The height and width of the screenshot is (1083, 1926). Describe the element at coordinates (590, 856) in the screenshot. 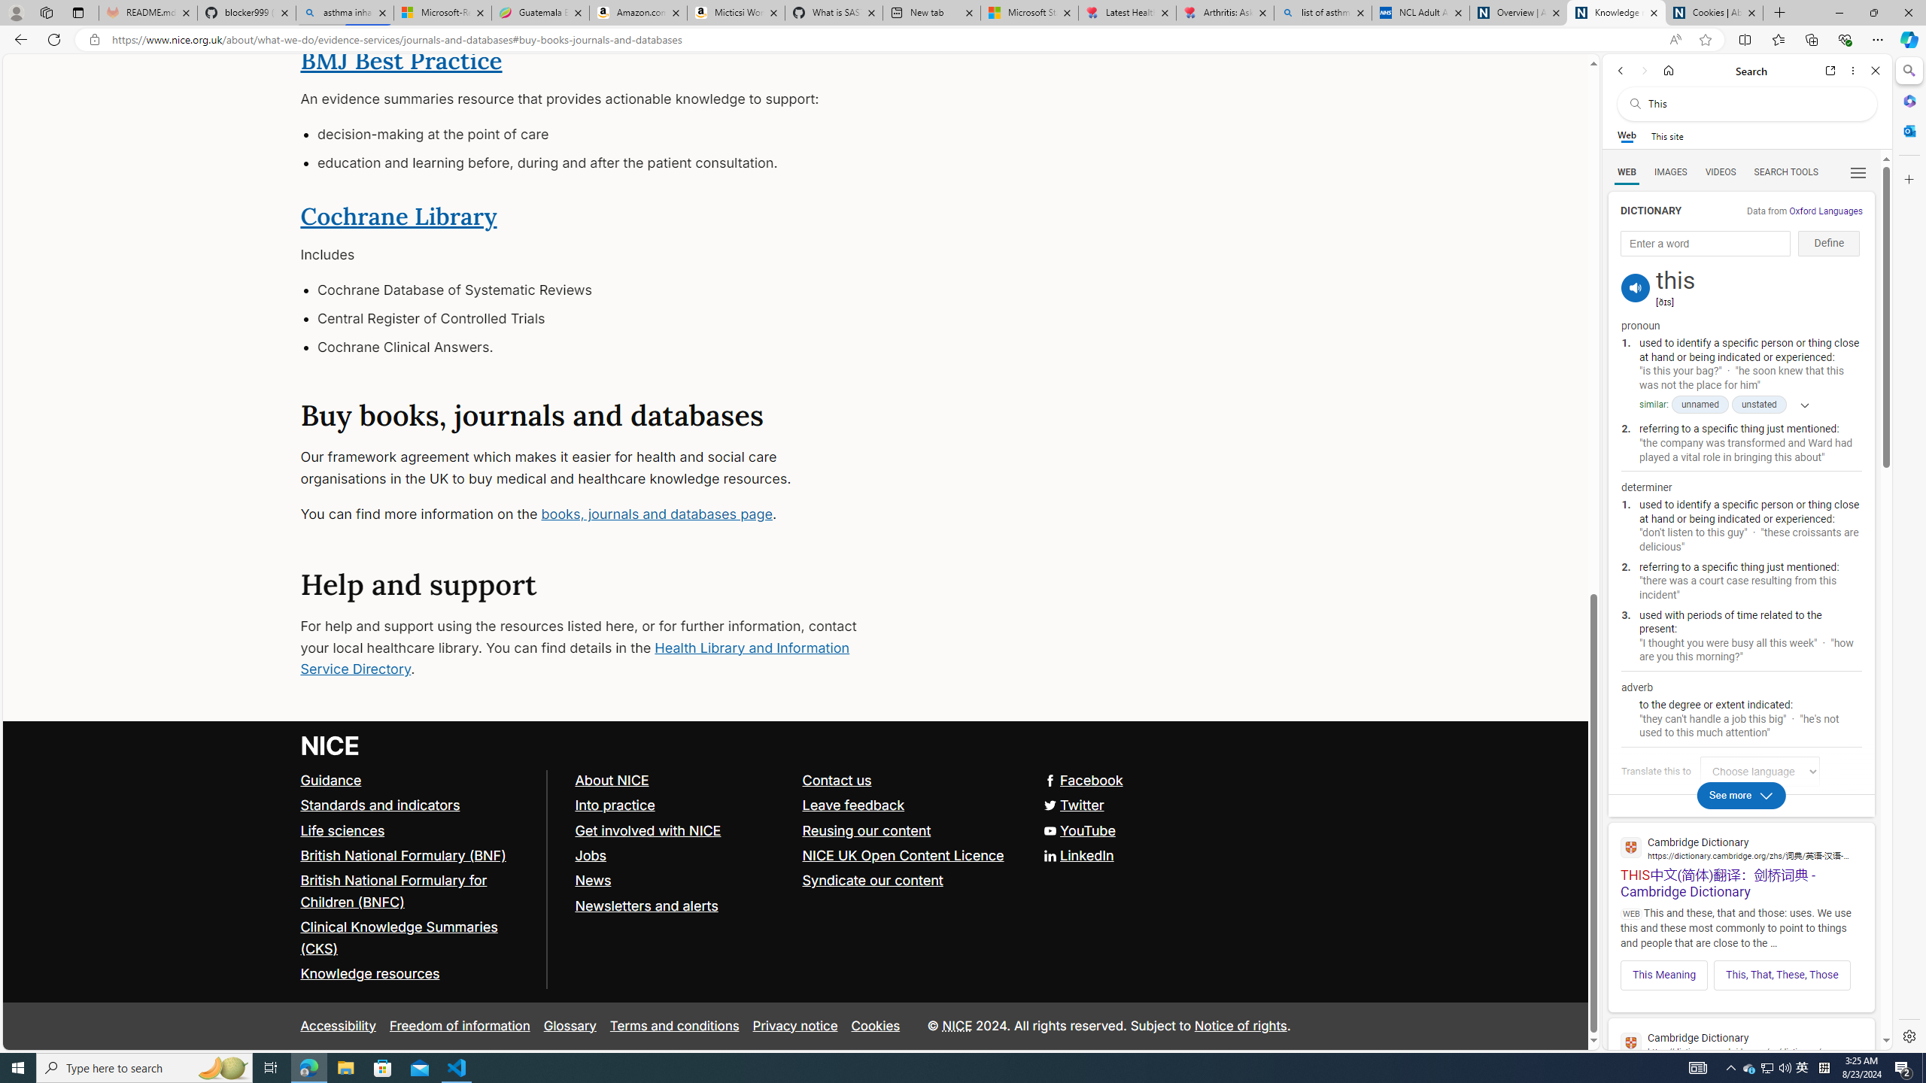

I see `Jobs` at that location.